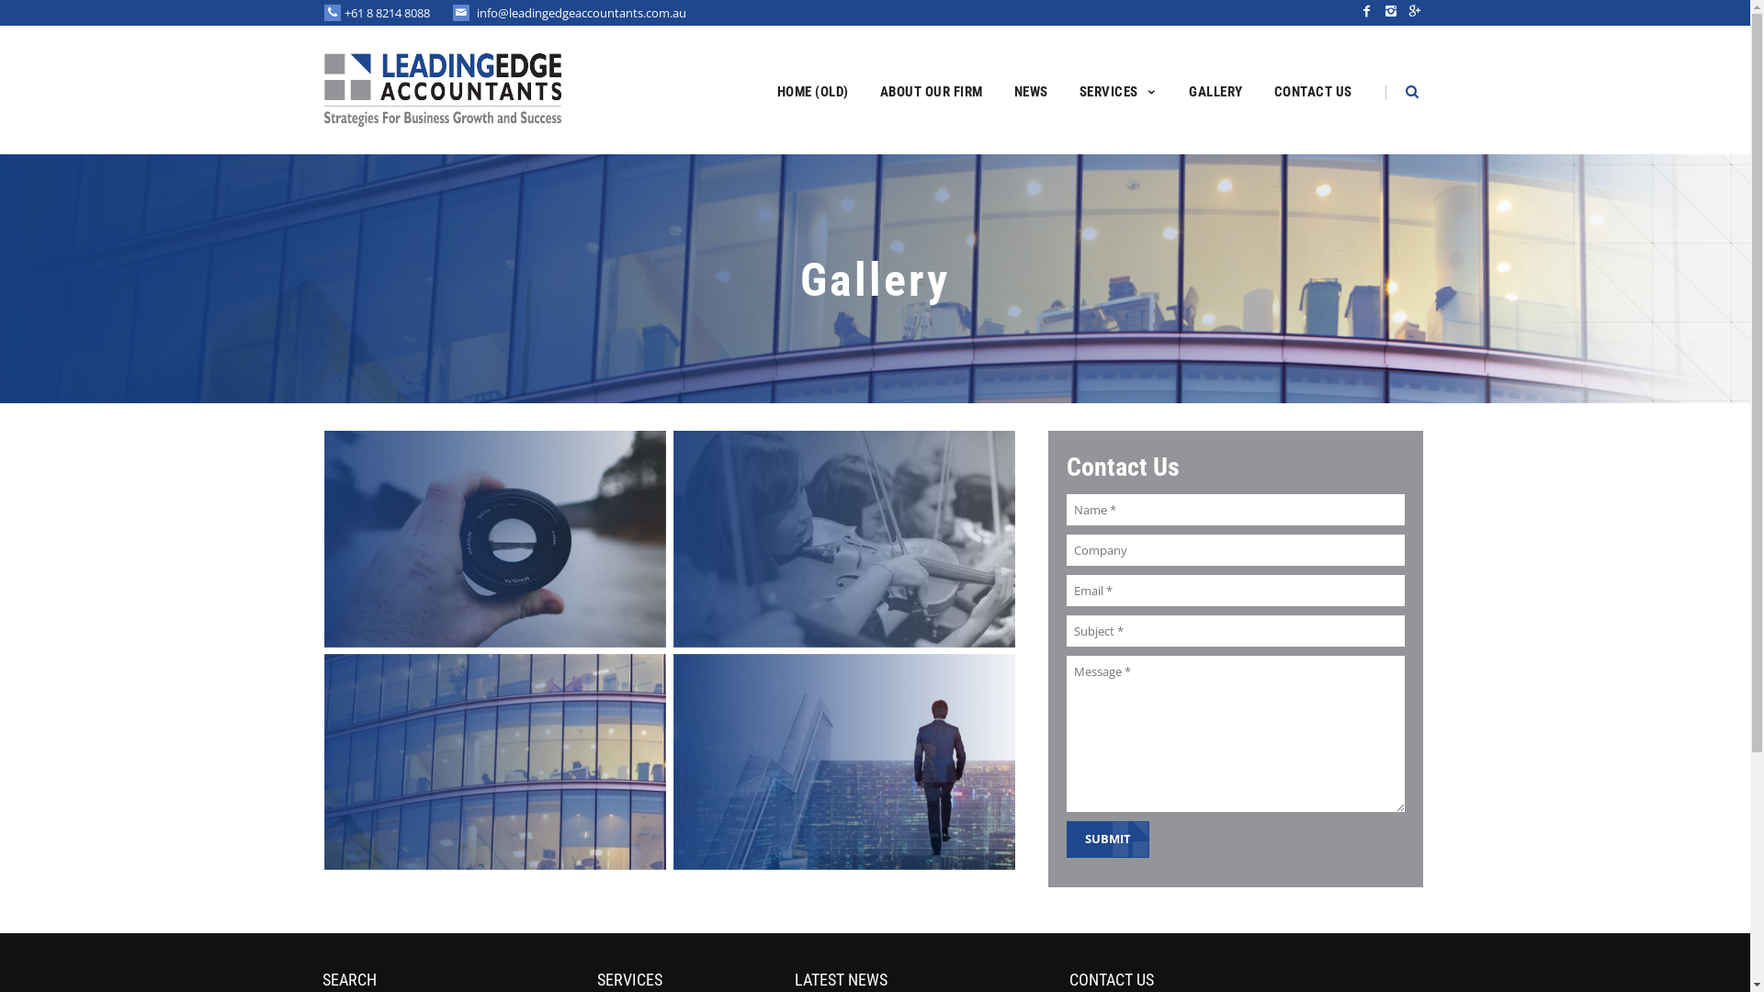 The width and height of the screenshot is (1764, 992). Describe the element at coordinates (812, 90) in the screenshot. I see `HOME (OLD)` at that location.